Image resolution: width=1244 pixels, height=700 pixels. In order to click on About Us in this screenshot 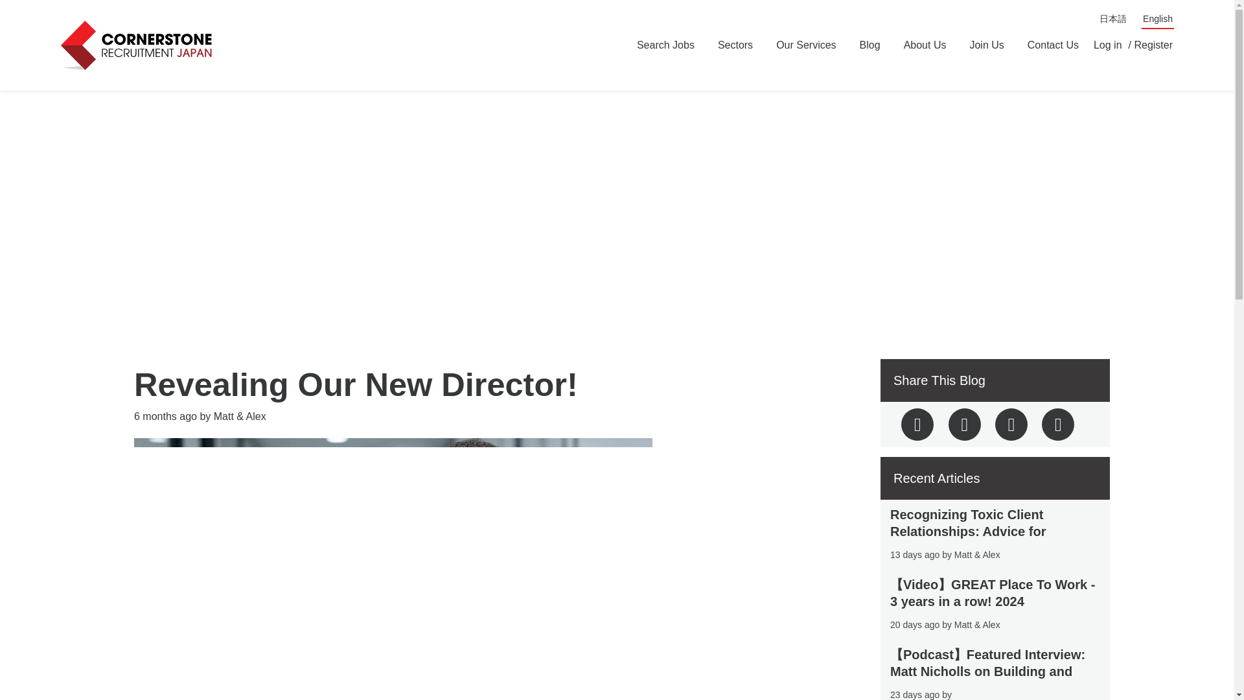, I will do `click(925, 45)`.